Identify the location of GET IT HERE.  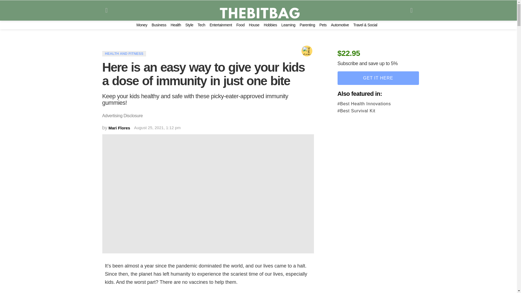
(378, 78).